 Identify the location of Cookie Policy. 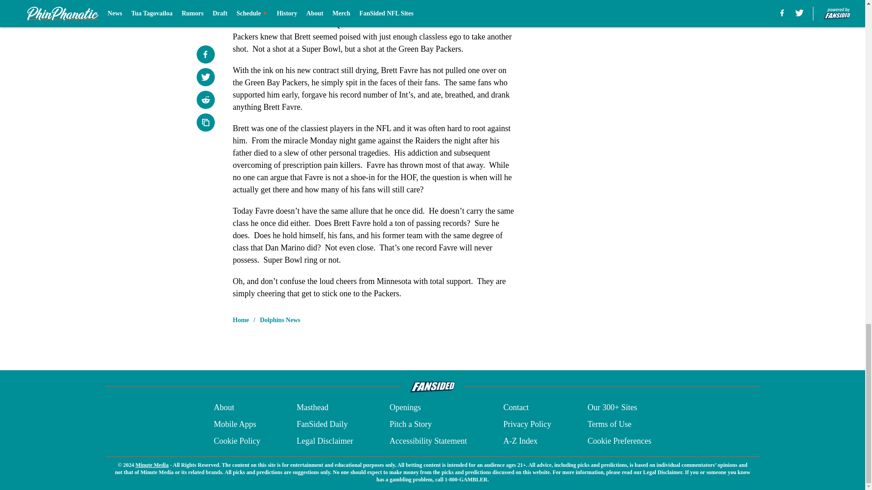
(237, 441).